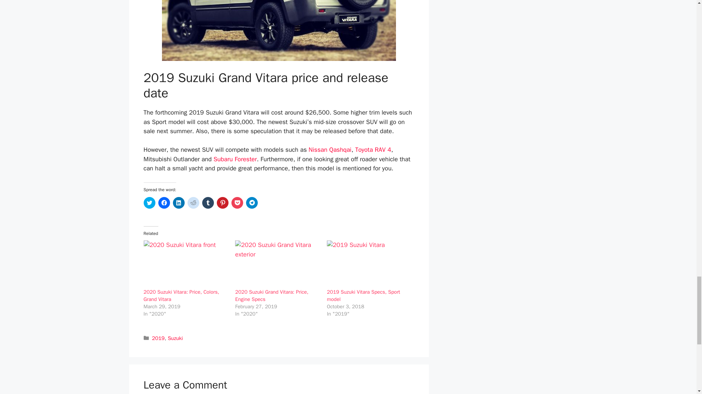 The height and width of the screenshot is (394, 702). I want to click on 2020 Suzuki Grand Vitara: Price, Engine Specs, so click(277, 264).